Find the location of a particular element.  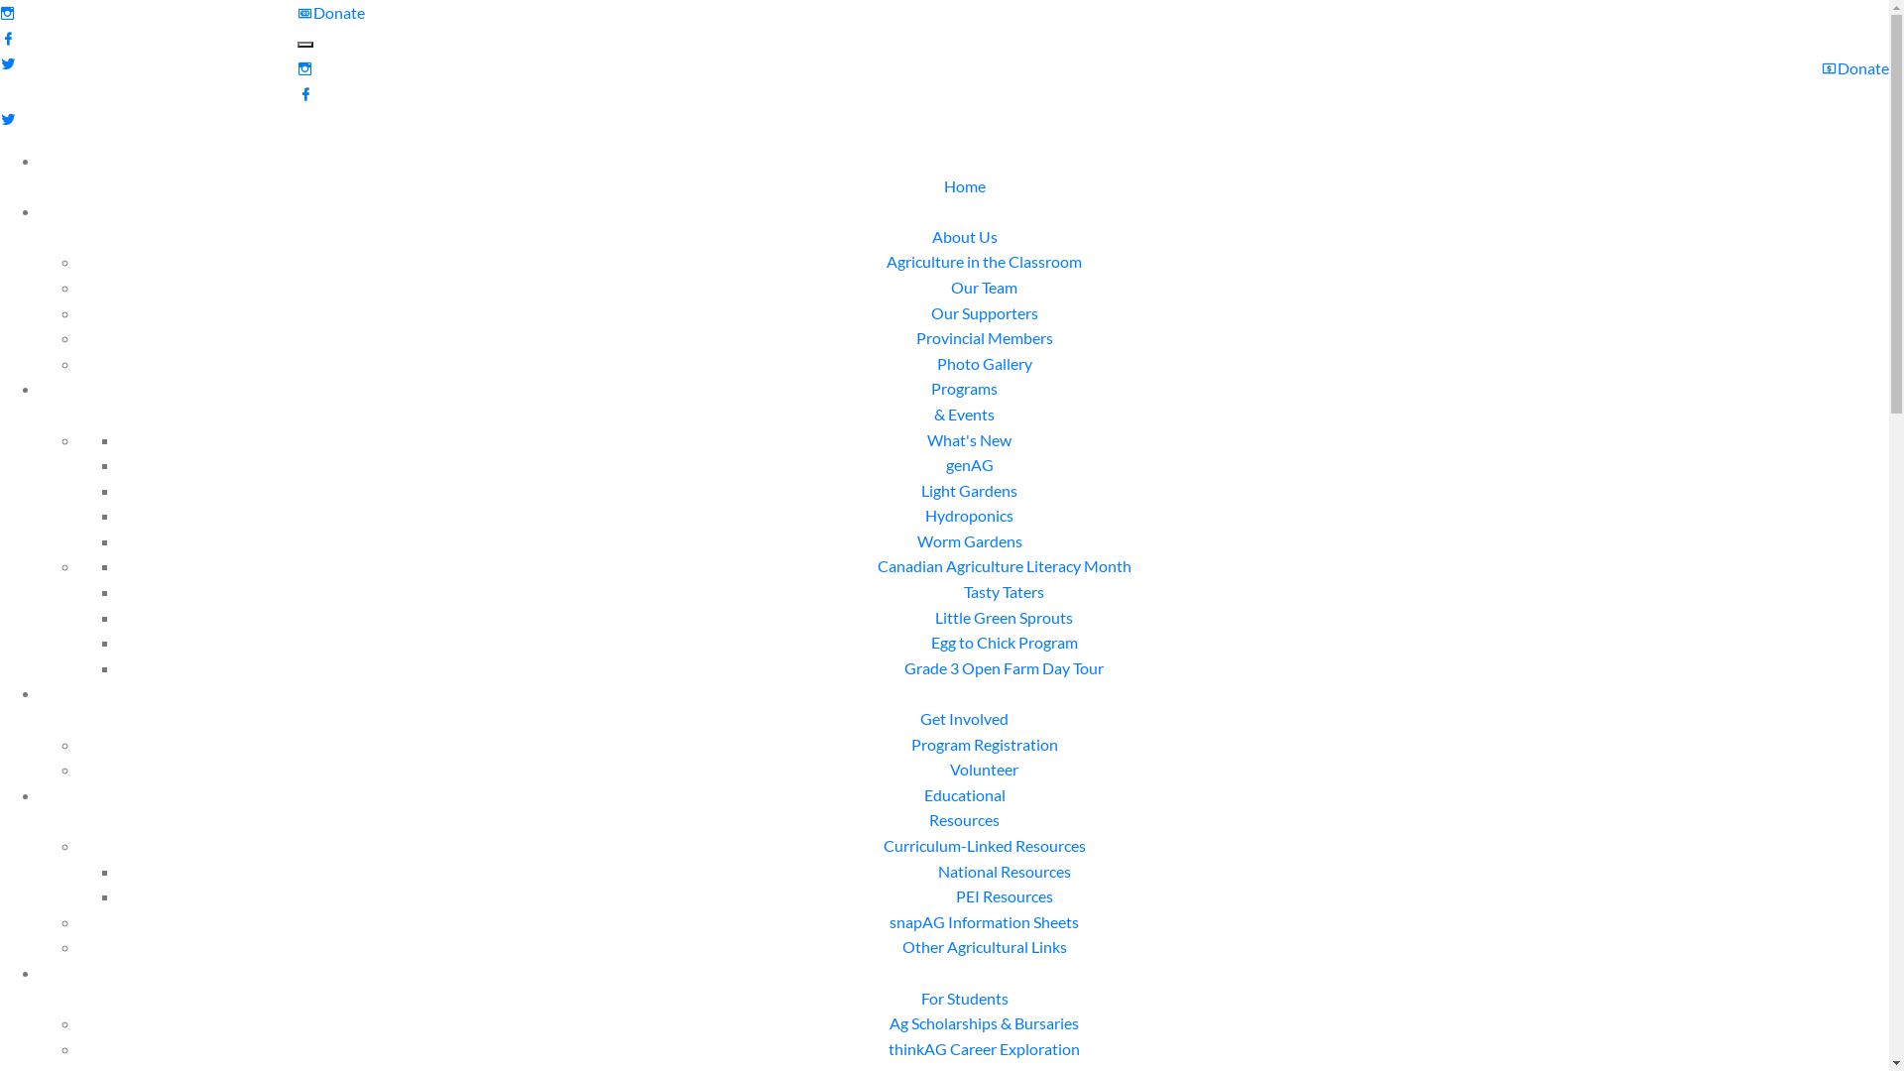

National Resources is located at coordinates (1005, 871).